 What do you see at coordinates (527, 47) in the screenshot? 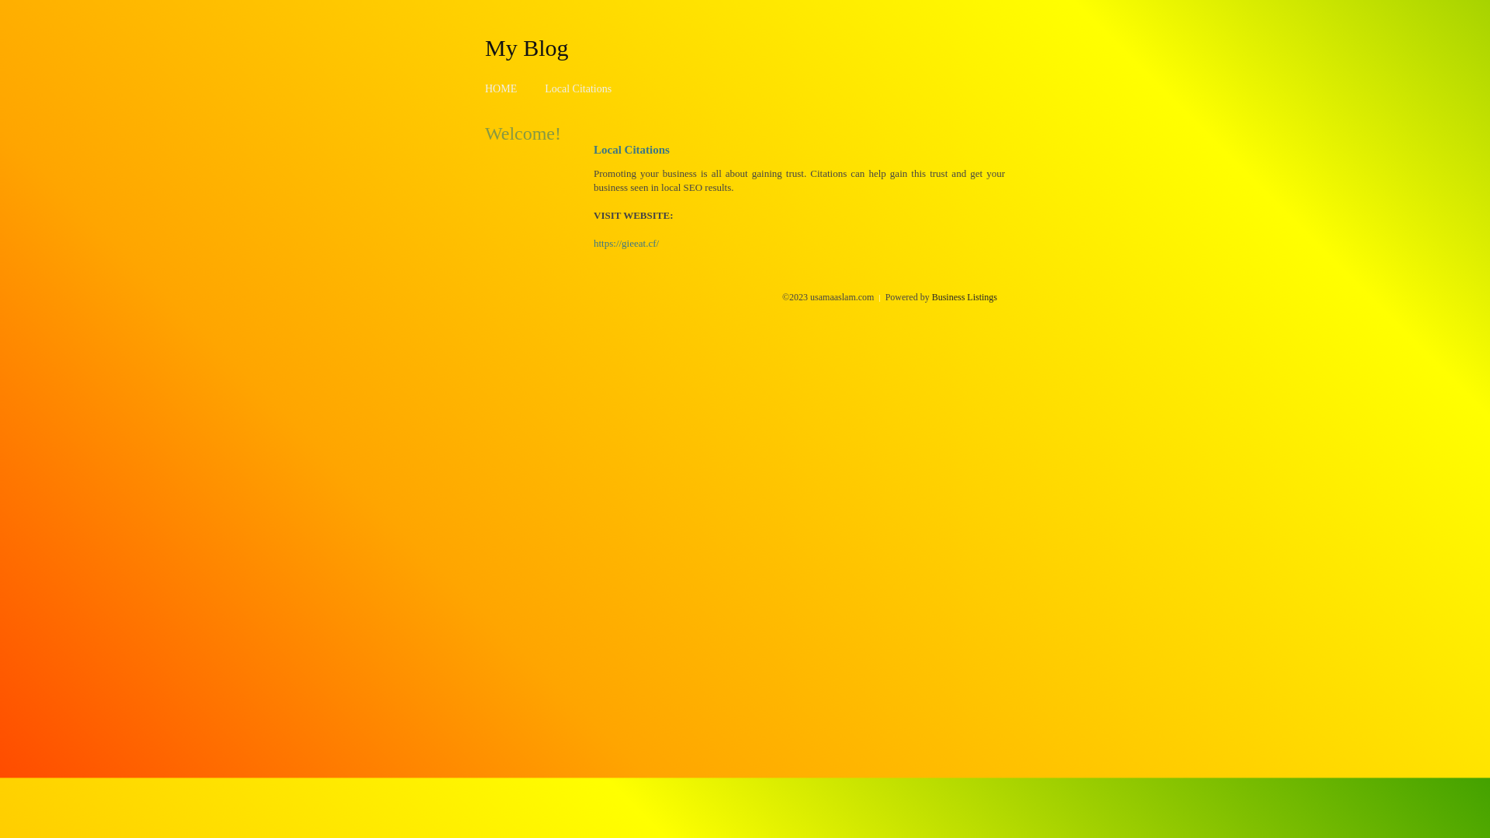
I see `My Blog` at bounding box center [527, 47].